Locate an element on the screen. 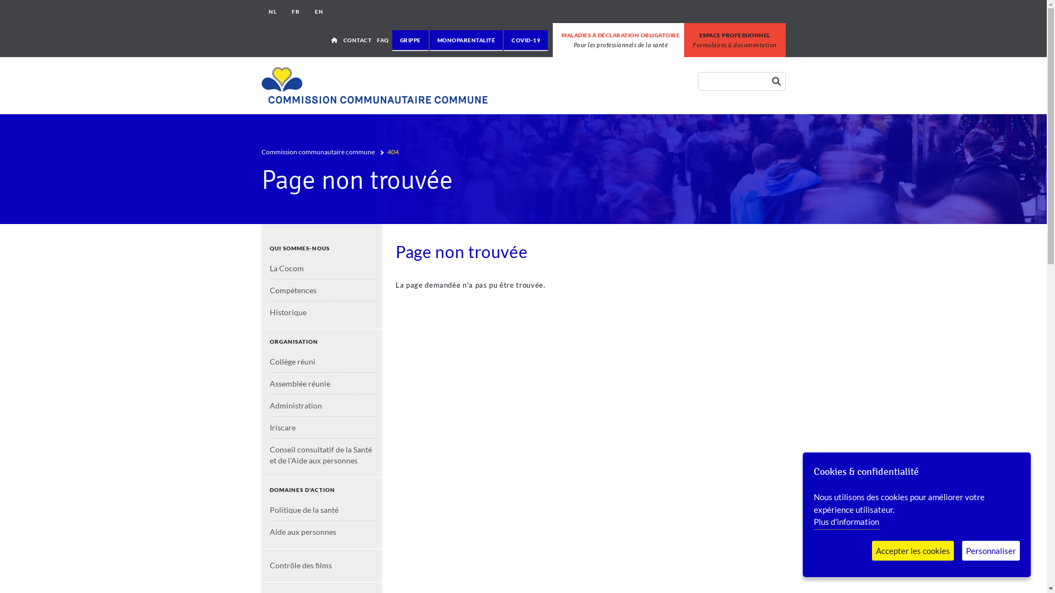  GRIPPE is located at coordinates (410, 40).